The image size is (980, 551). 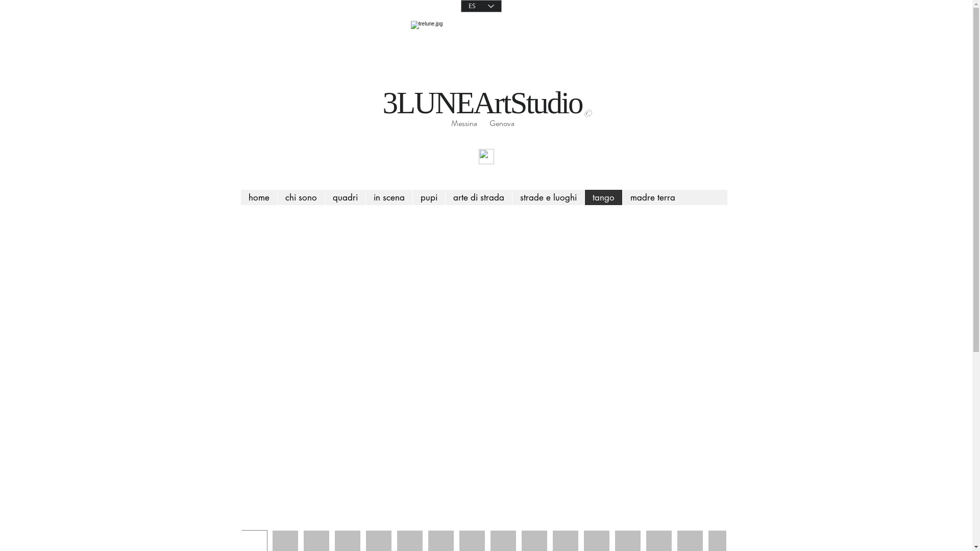 What do you see at coordinates (603, 197) in the screenshot?
I see `tango` at bounding box center [603, 197].